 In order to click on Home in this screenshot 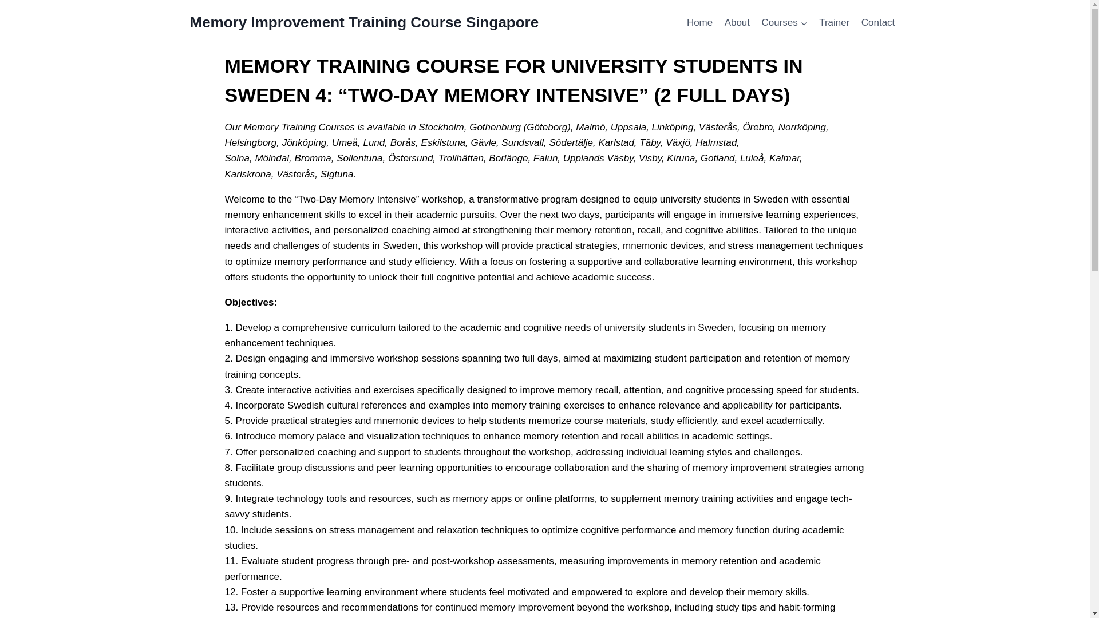, I will do `click(699, 23)`.